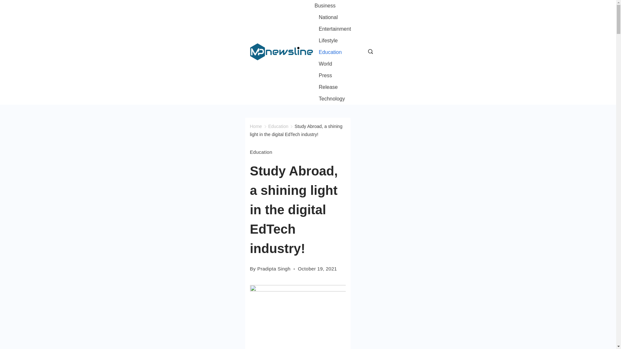  What do you see at coordinates (261, 152) in the screenshot?
I see `Education` at bounding box center [261, 152].